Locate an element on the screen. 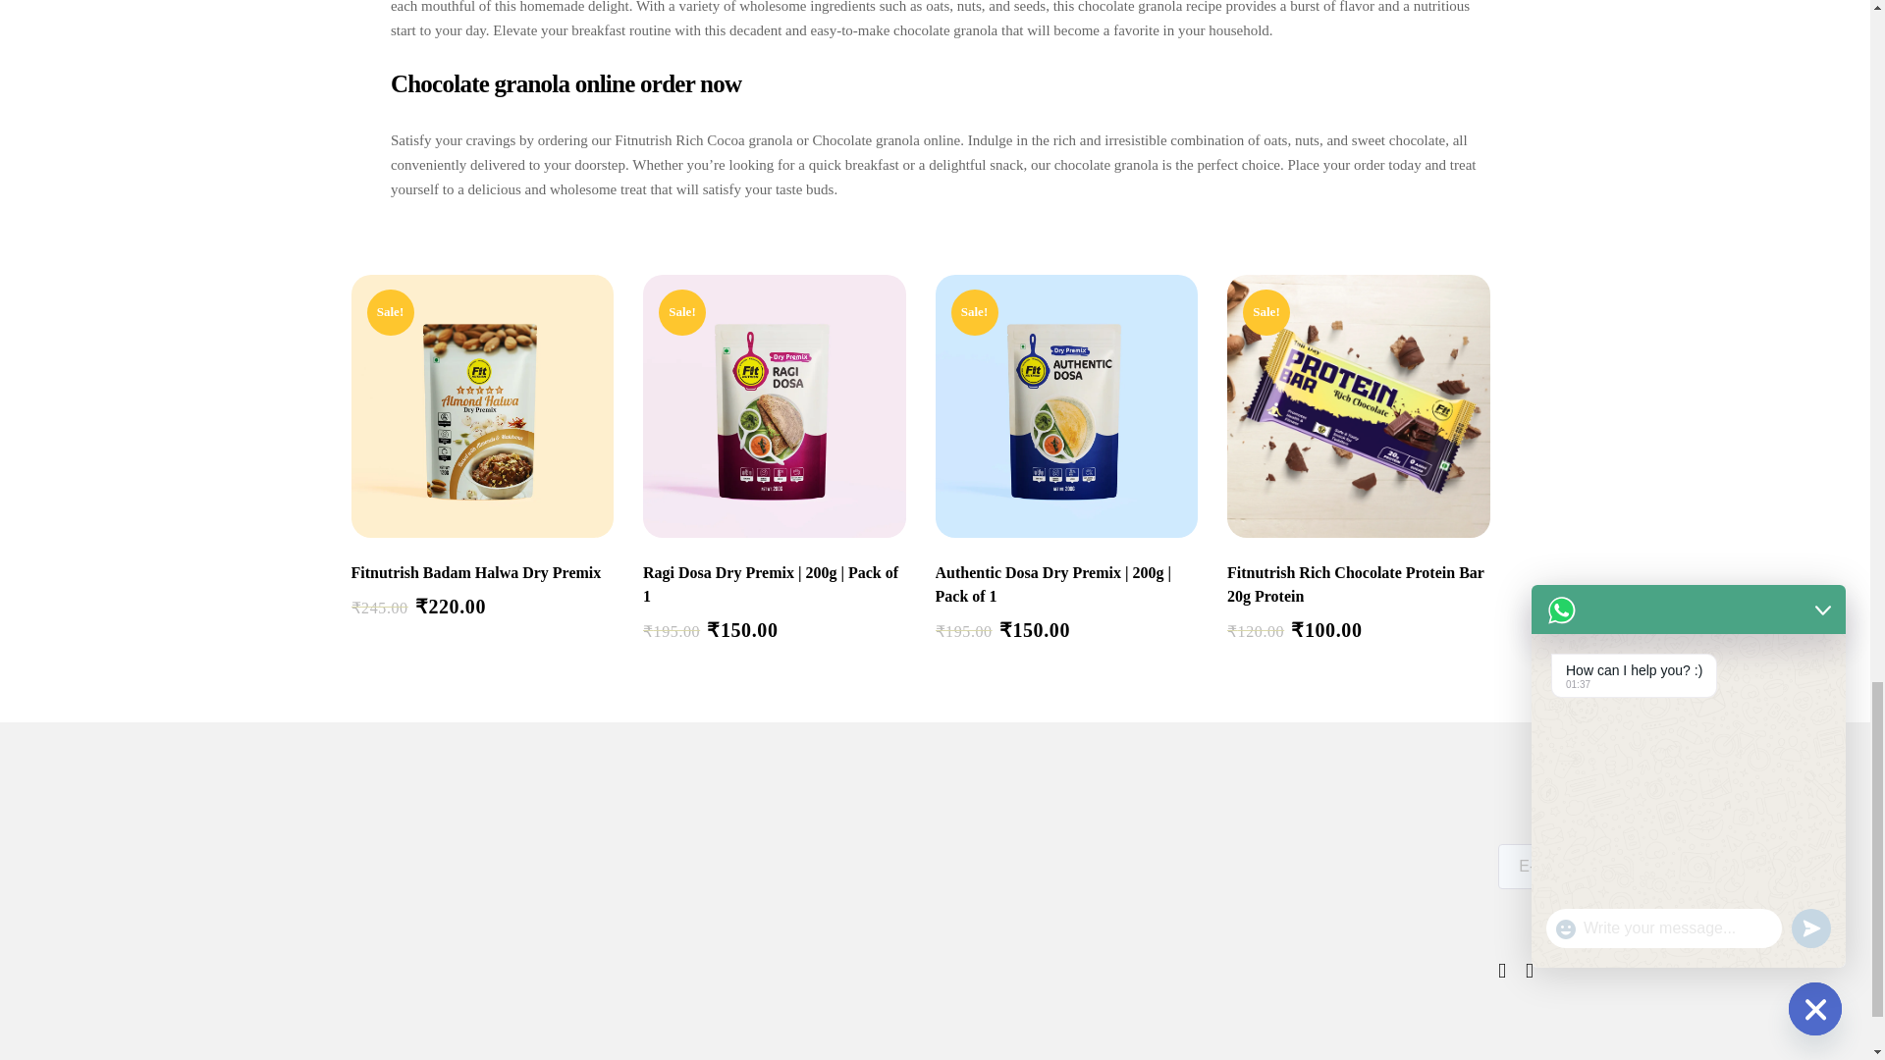  Sale! is located at coordinates (774, 405).